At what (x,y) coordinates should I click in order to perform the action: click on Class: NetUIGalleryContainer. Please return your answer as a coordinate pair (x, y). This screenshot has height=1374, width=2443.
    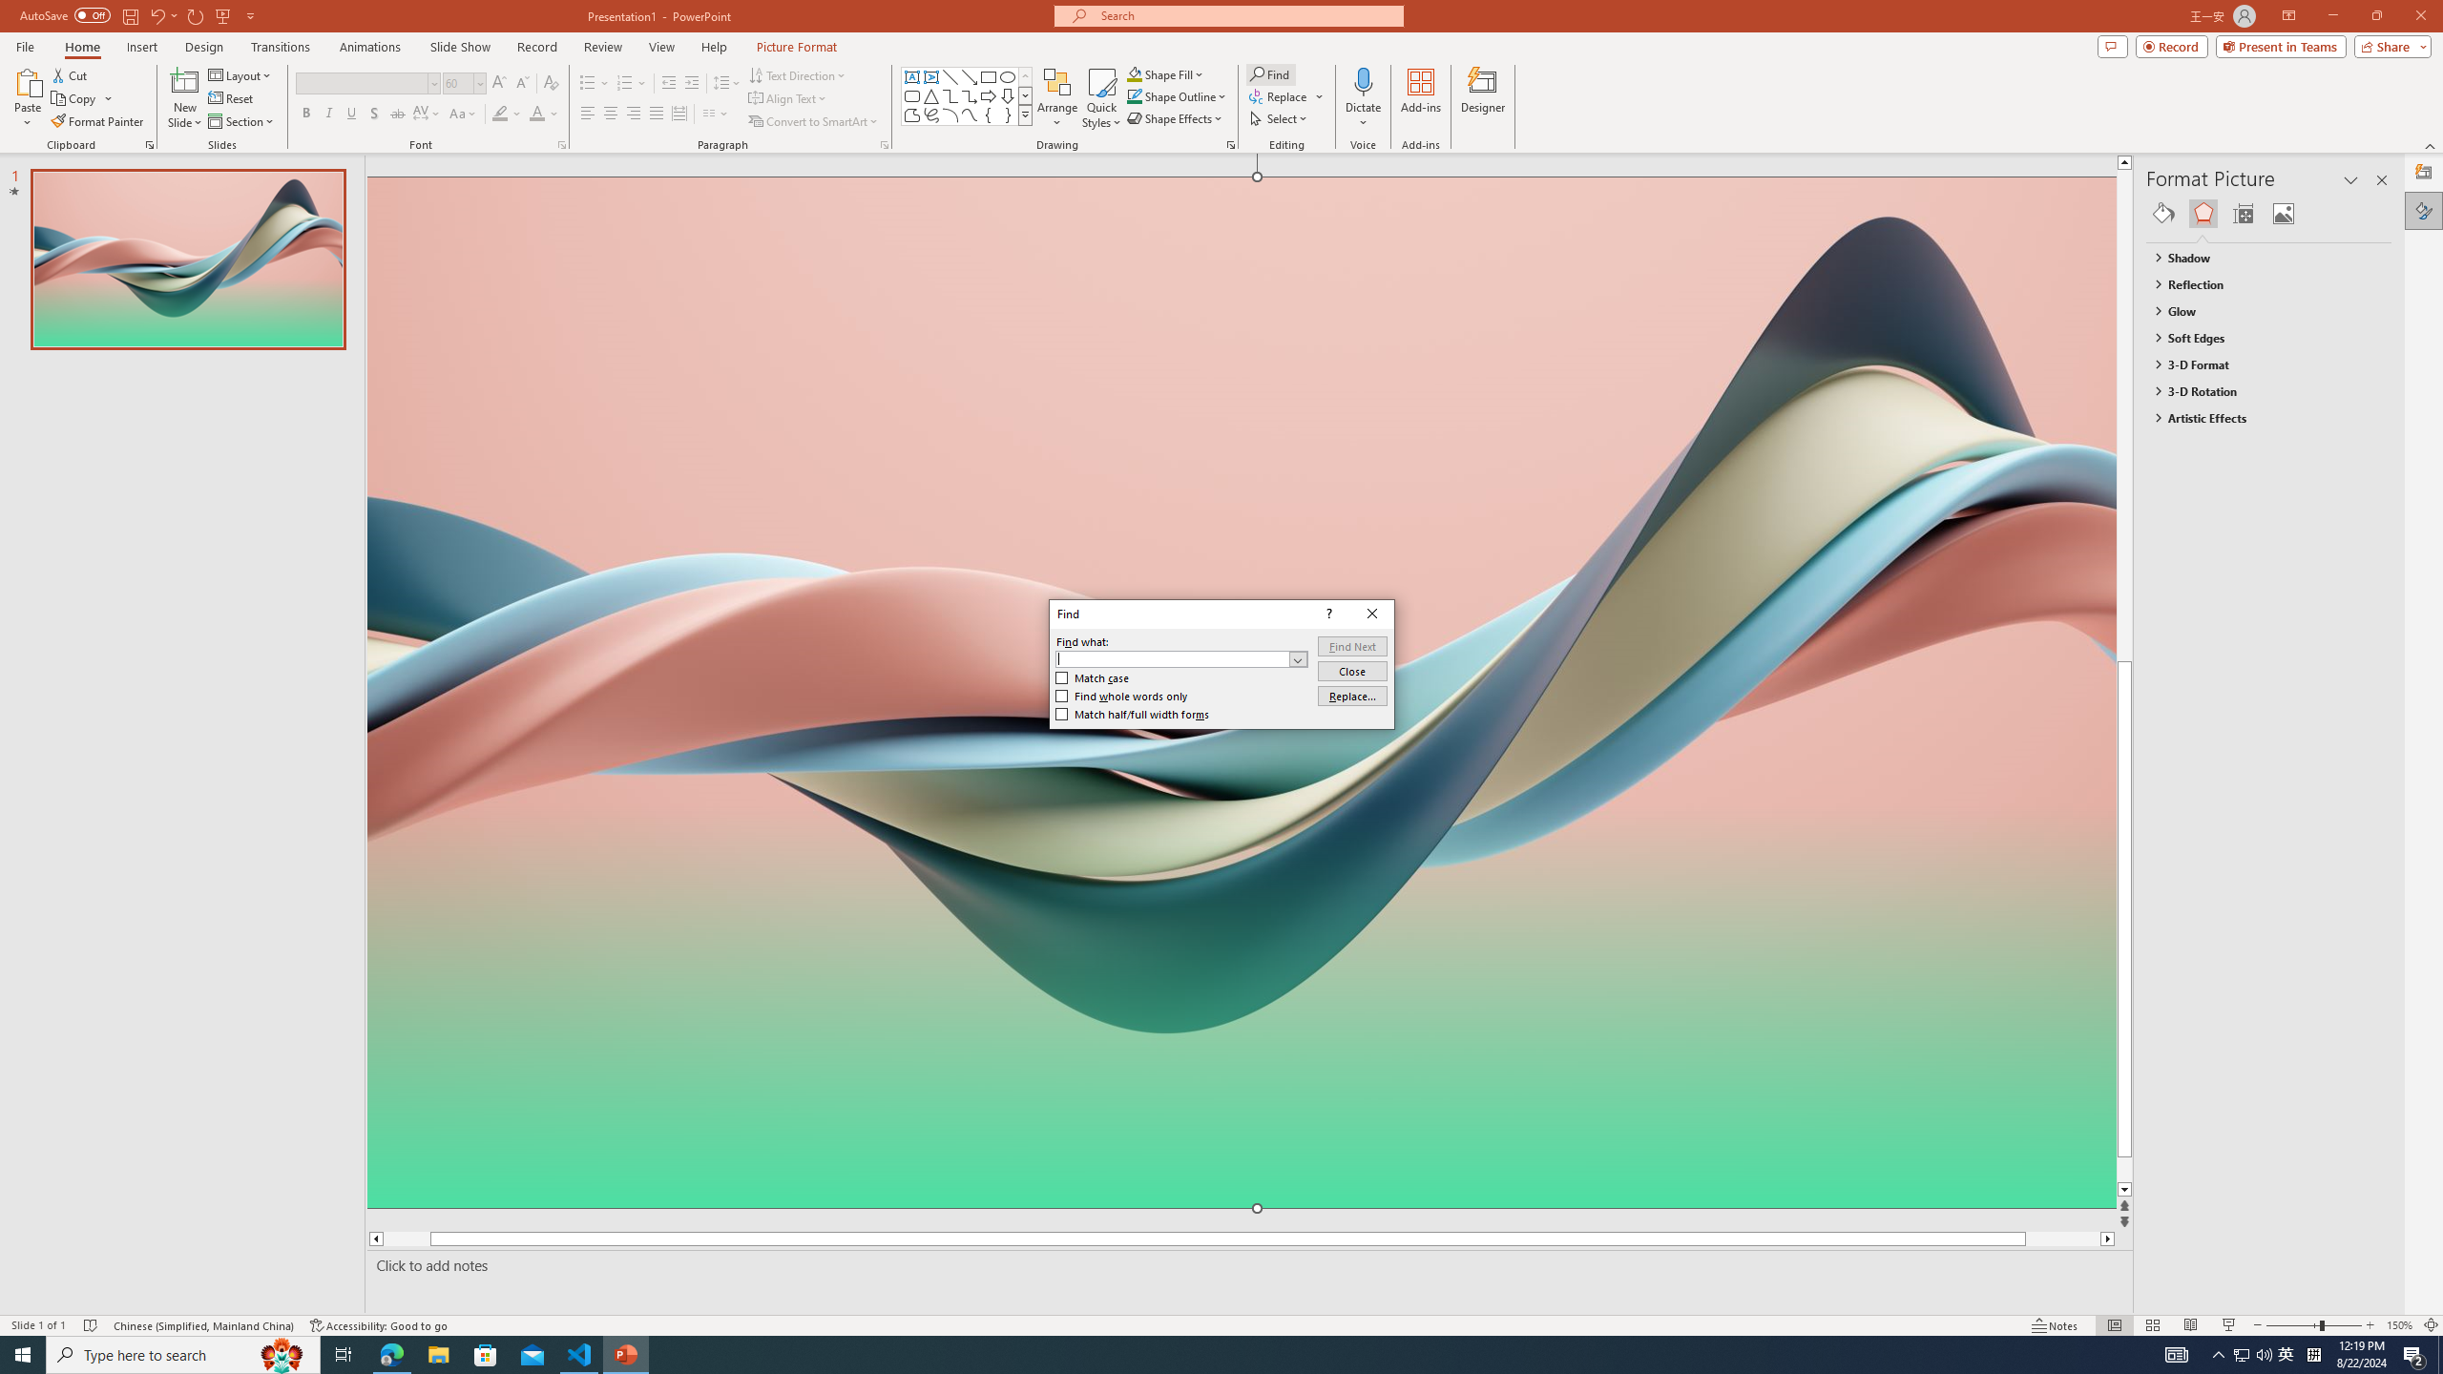
    Looking at the image, I should click on (2269, 214).